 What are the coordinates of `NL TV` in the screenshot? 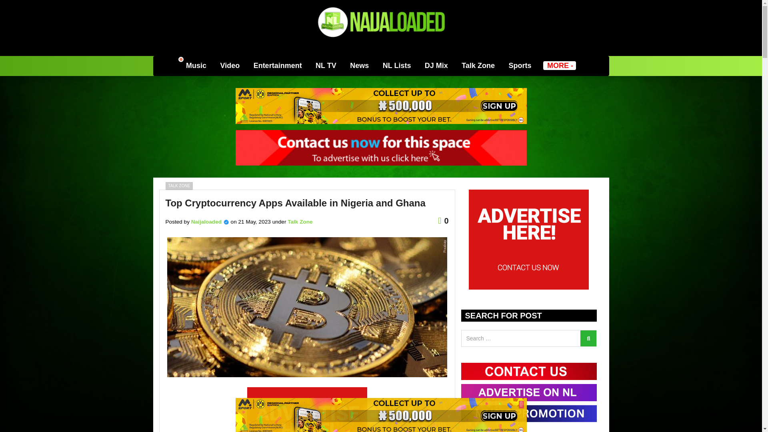 It's located at (326, 66).